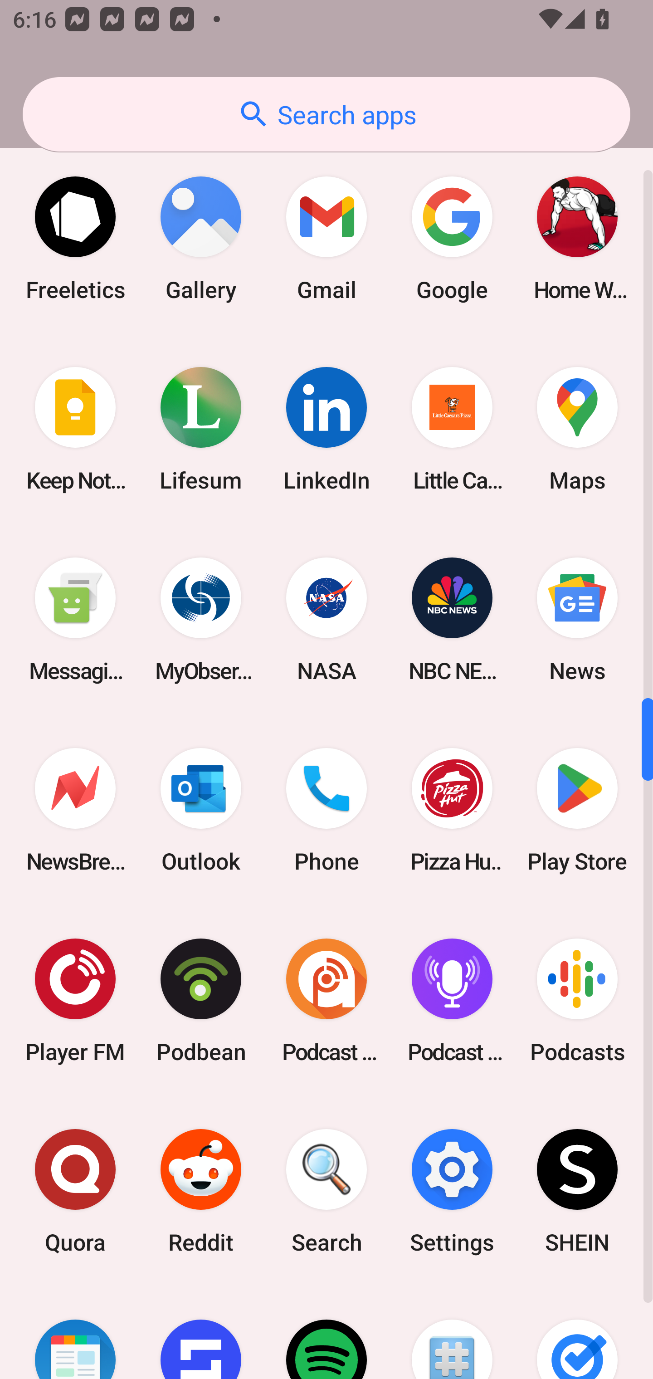  I want to click on Superuser, so click(452, 1333).